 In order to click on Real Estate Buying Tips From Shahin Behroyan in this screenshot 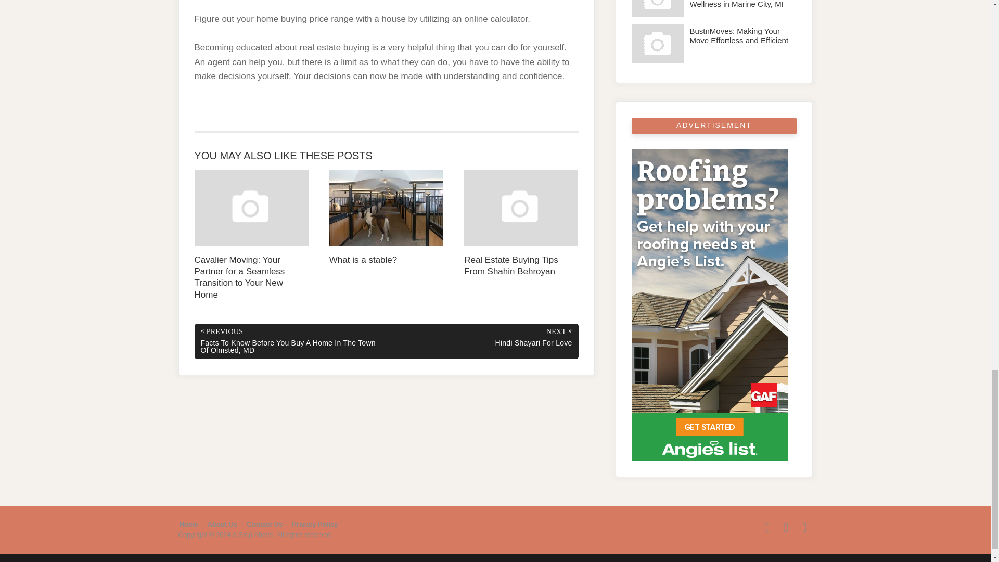, I will do `click(521, 224)`.